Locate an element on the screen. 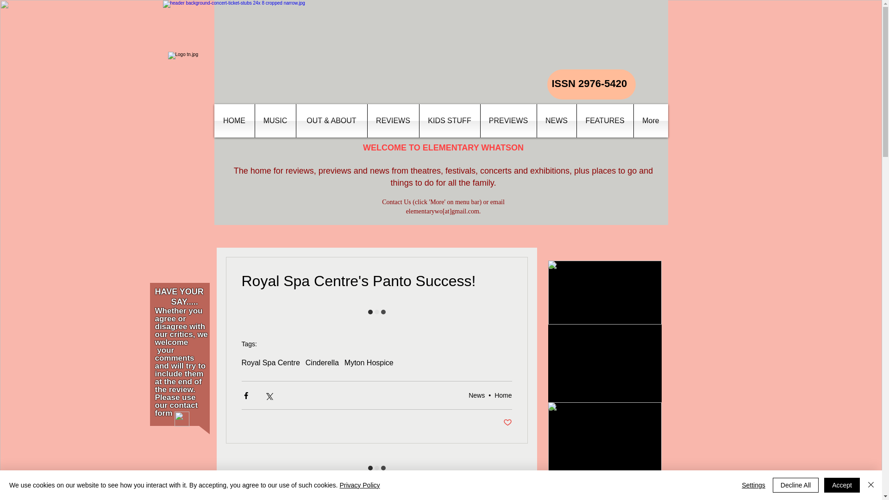 The image size is (889, 500). PREVIEWS is located at coordinates (508, 120).